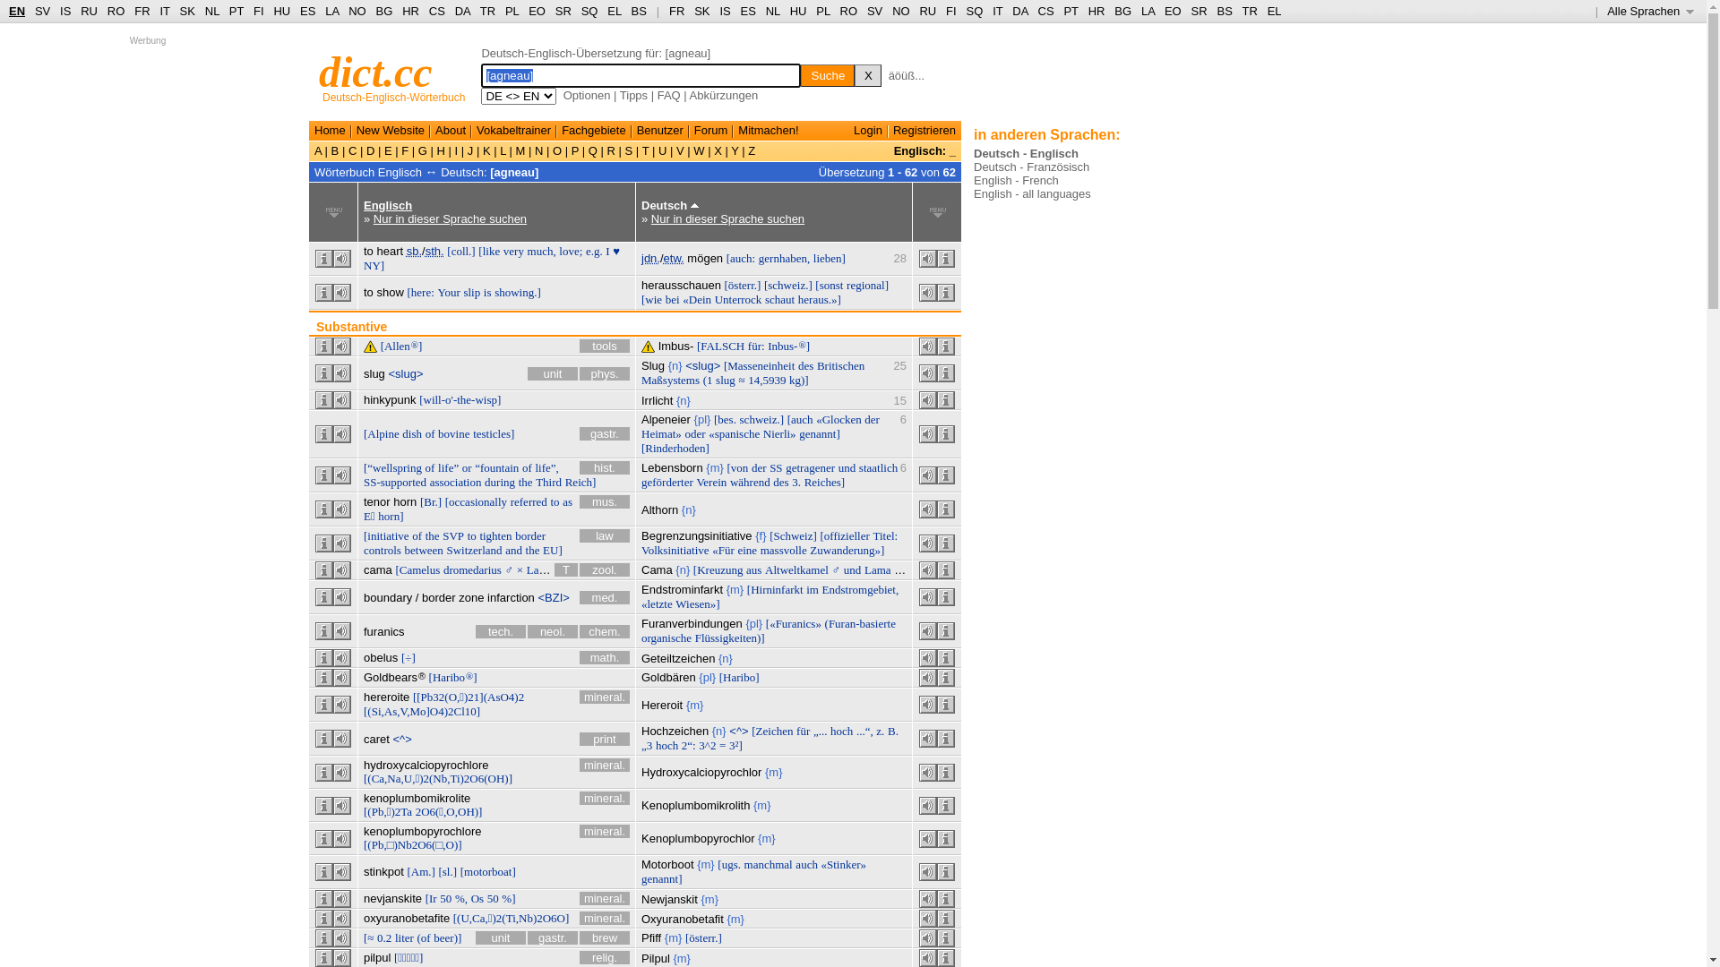  Describe the element at coordinates (666, 638) in the screenshot. I see `organische` at that location.